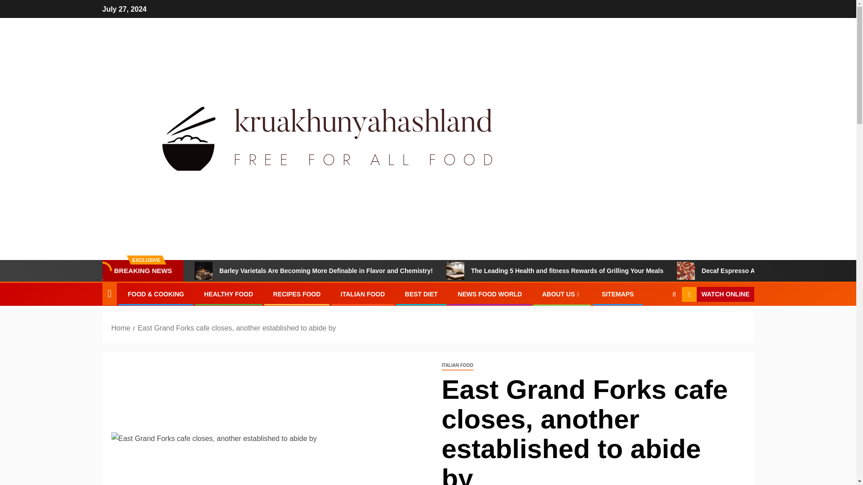 The height and width of the screenshot is (485, 863). What do you see at coordinates (297, 294) in the screenshot?
I see `RECIPES FOOD` at bounding box center [297, 294].